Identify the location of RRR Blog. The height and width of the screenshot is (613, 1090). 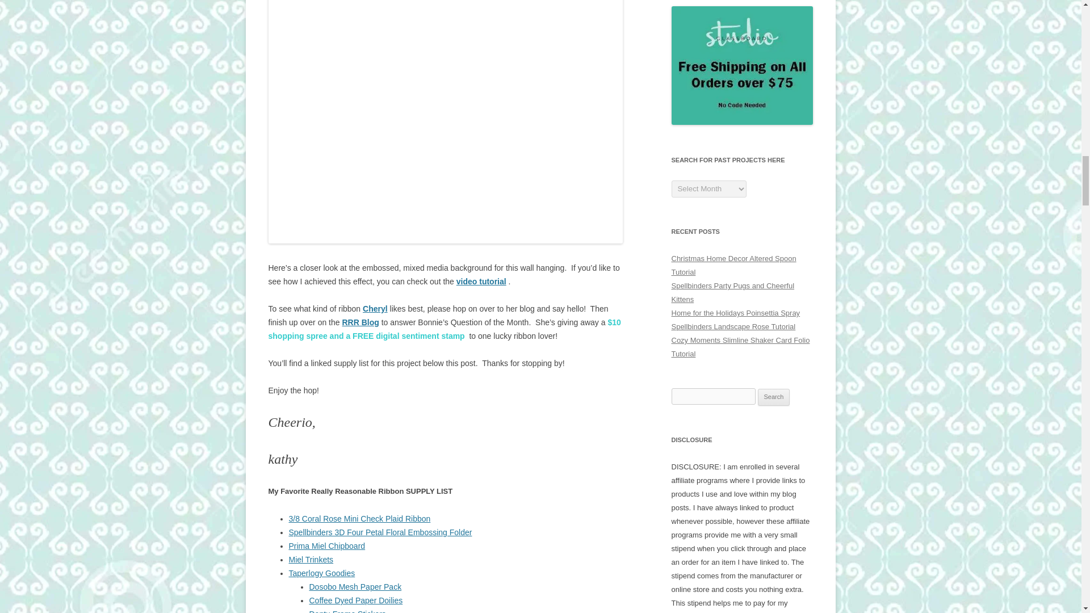
(360, 322).